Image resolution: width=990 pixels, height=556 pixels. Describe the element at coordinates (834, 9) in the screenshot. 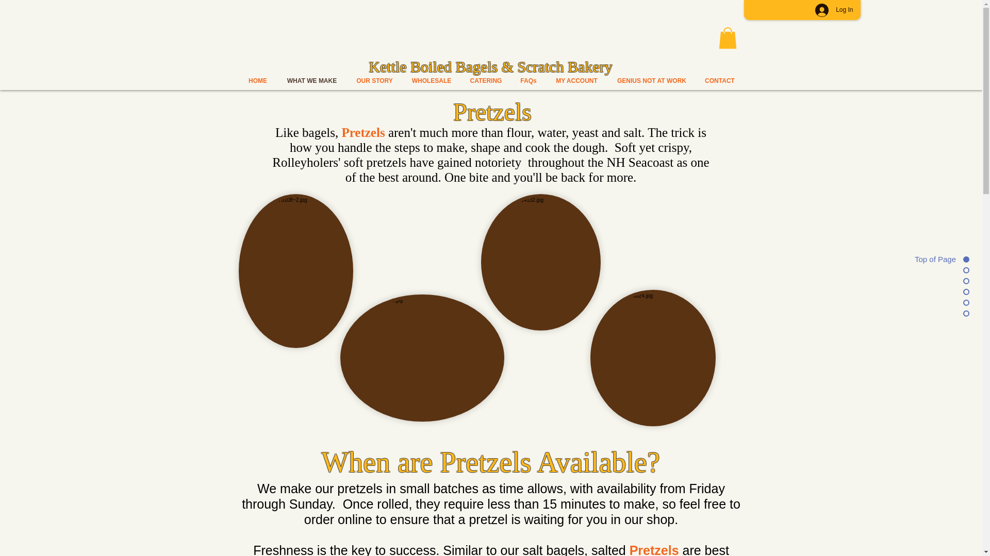

I see `Log In` at that location.